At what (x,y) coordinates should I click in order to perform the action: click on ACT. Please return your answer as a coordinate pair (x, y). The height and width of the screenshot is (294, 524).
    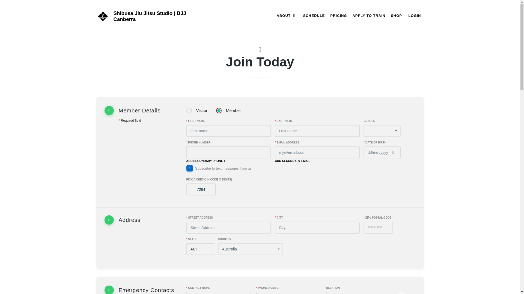
    Looking at the image, I should click on (200, 249).